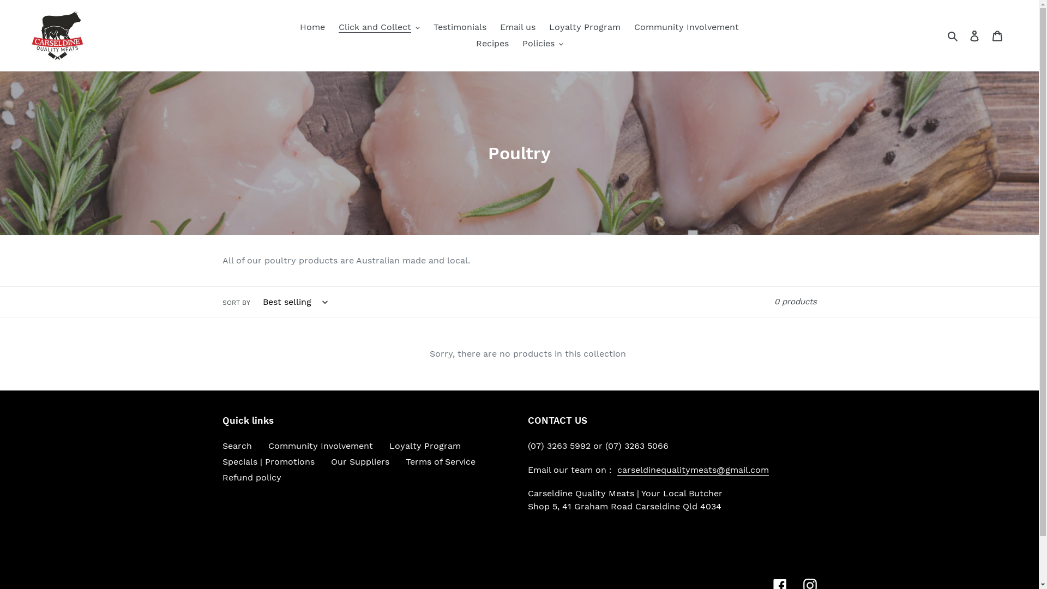 The width and height of the screenshot is (1047, 589). Describe the element at coordinates (268, 461) in the screenshot. I see `Specials | Promotions` at that location.